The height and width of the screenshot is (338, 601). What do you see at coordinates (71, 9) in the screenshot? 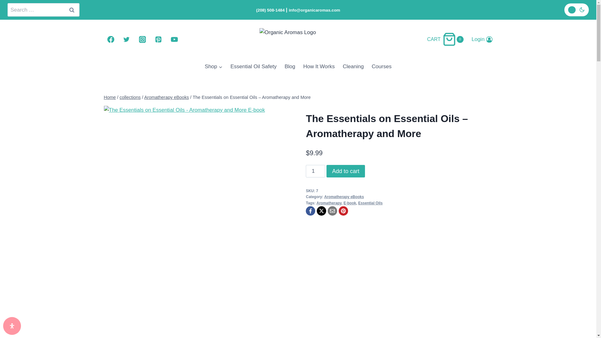
I see `Search` at bounding box center [71, 9].